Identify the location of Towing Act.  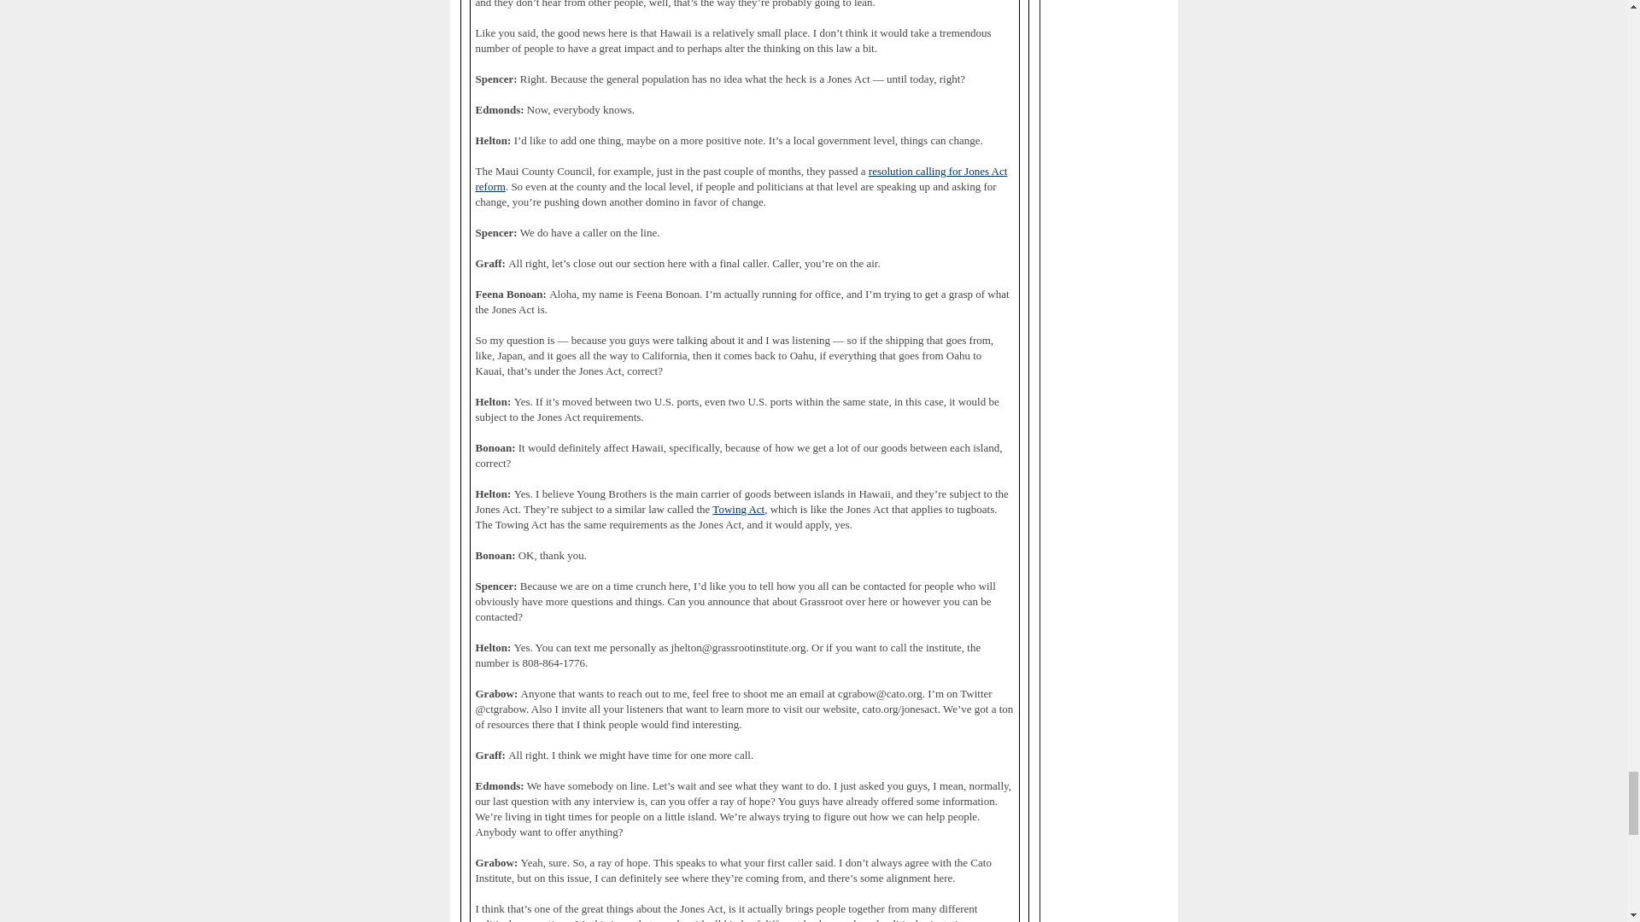
(738, 509).